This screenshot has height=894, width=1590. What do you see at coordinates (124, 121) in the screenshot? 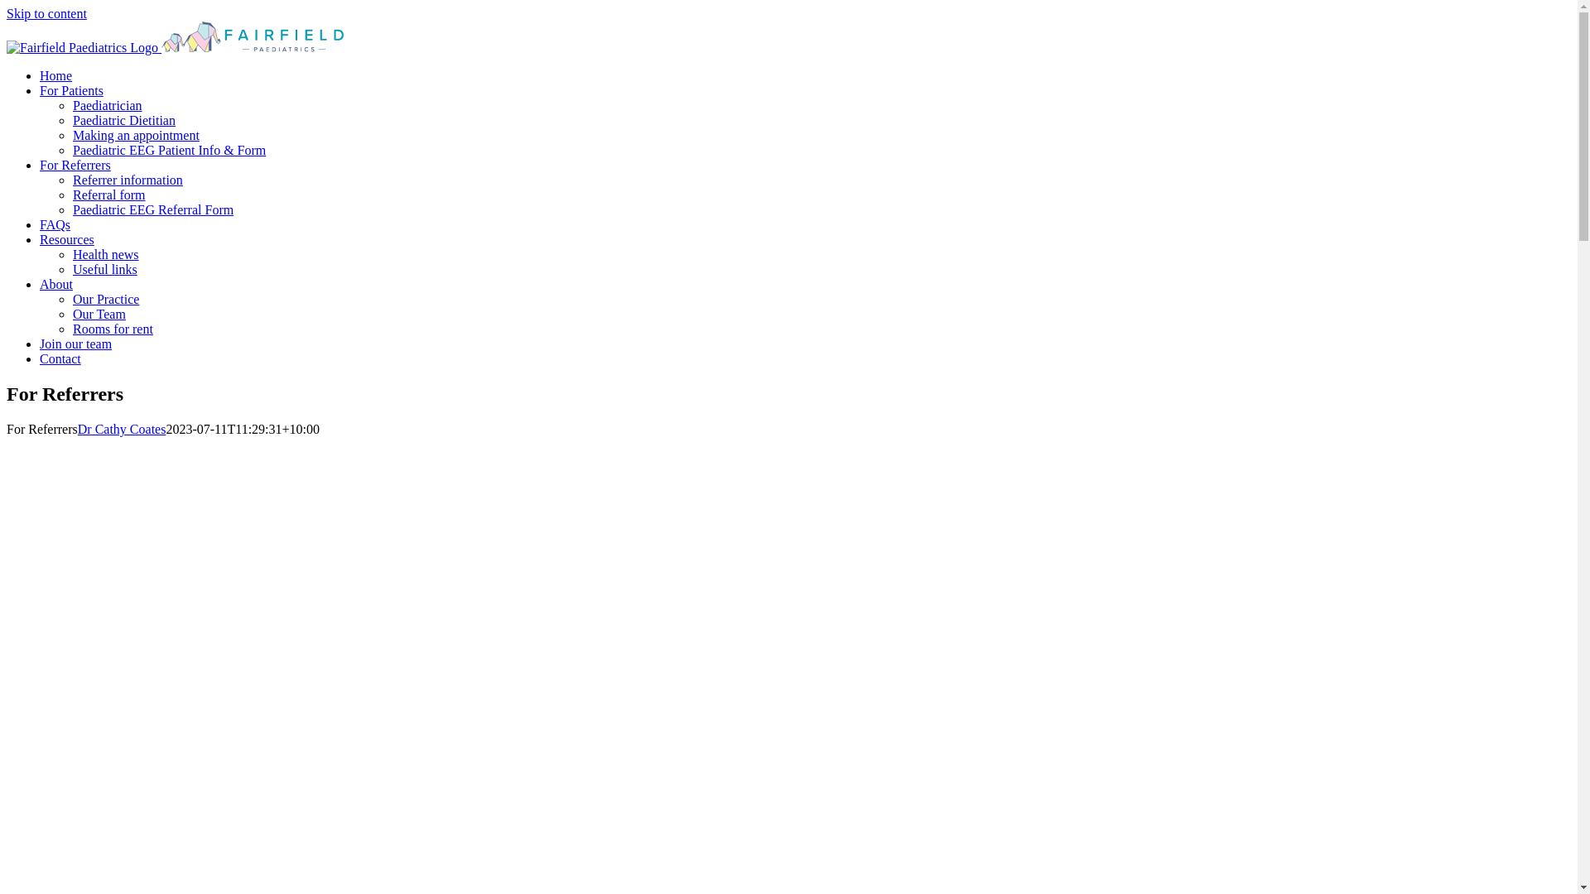
I see `Paediatric Dietitian` at bounding box center [124, 121].